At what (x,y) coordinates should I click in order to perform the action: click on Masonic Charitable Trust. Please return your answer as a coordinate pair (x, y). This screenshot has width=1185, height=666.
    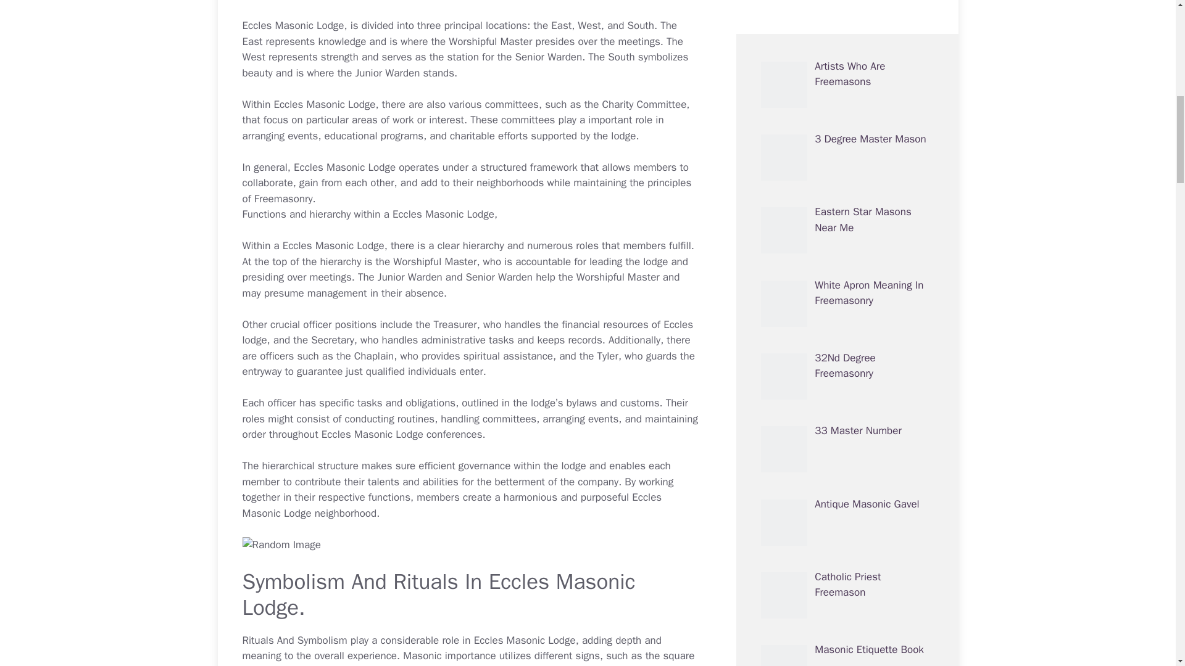
    Looking at the image, I should click on (871, 294).